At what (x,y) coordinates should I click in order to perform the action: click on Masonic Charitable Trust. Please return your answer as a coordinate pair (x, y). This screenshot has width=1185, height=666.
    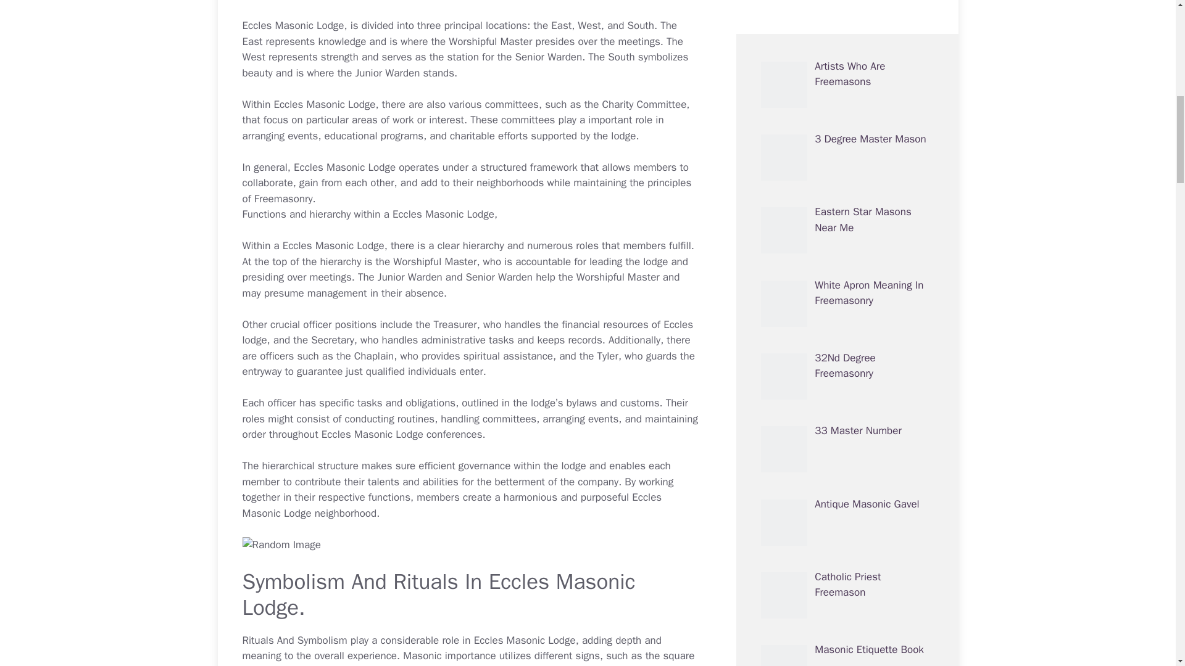
    Looking at the image, I should click on (871, 294).